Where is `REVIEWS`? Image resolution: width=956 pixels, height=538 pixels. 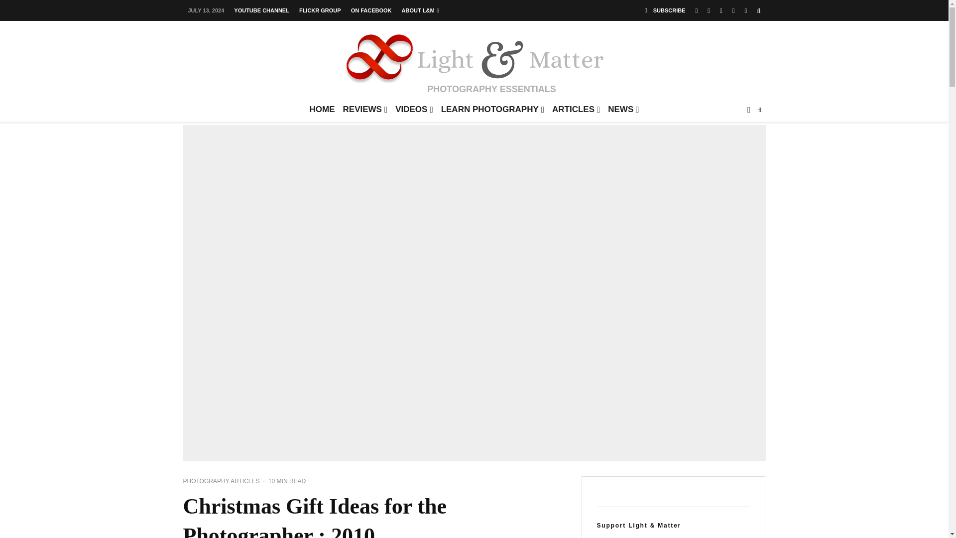 REVIEWS is located at coordinates (365, 112).